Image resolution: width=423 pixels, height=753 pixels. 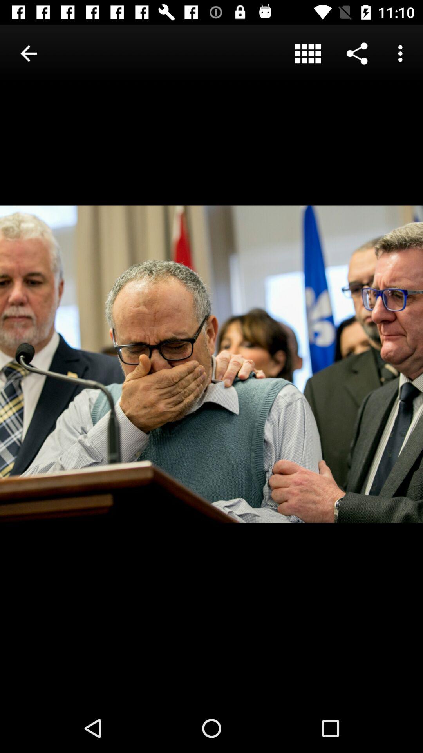 What do you see at coordinates (29, 53) in the screenshot?
I see `open the icon at the top left corner` at bounding box center [29, 53].